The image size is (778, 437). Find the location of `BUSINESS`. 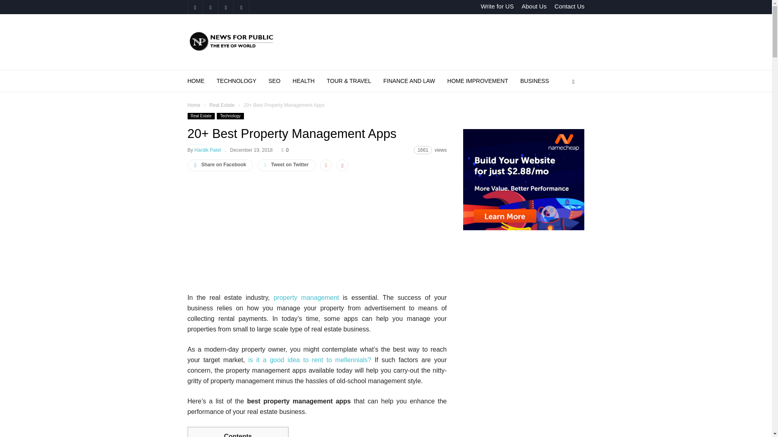

BUSINESS is located at coordinates (535, 81).